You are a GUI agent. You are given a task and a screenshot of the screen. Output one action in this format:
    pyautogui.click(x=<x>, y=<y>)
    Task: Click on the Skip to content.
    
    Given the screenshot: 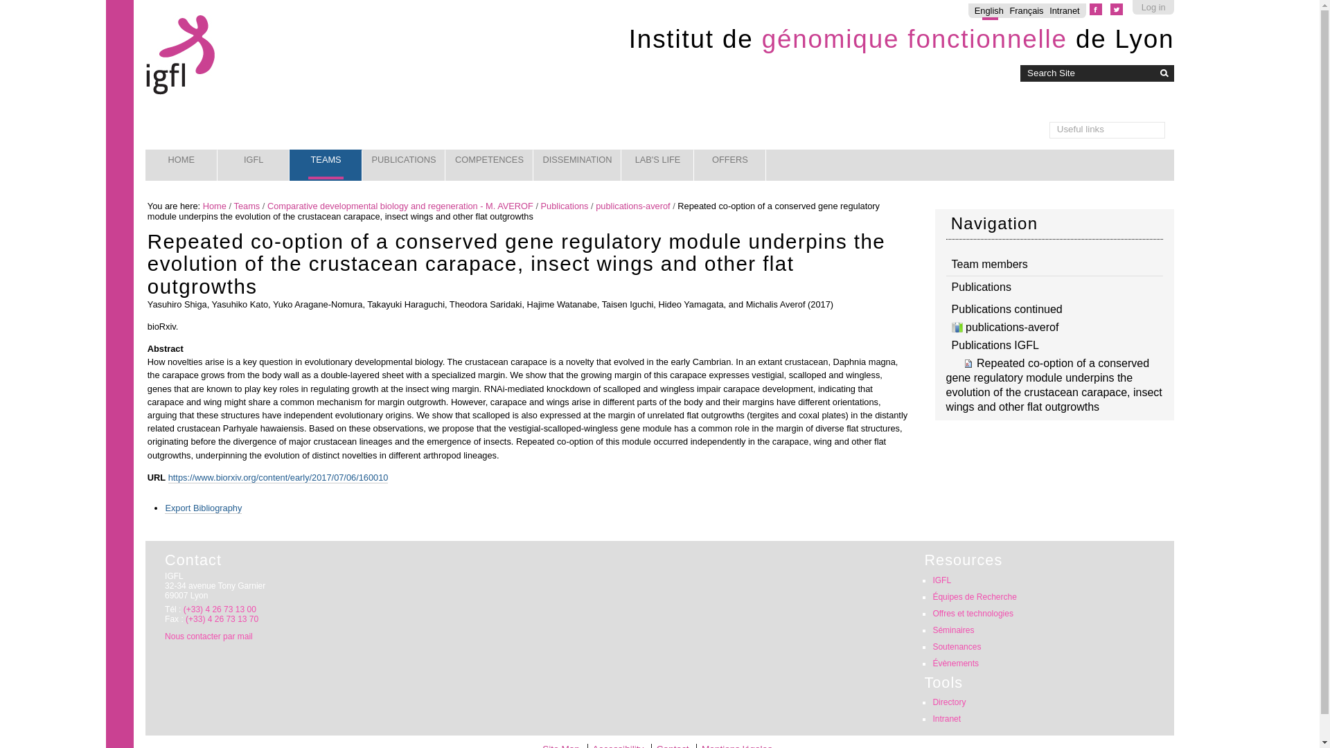 What is the action you would take?
    pyautogui.click(x=163, y=17)
    